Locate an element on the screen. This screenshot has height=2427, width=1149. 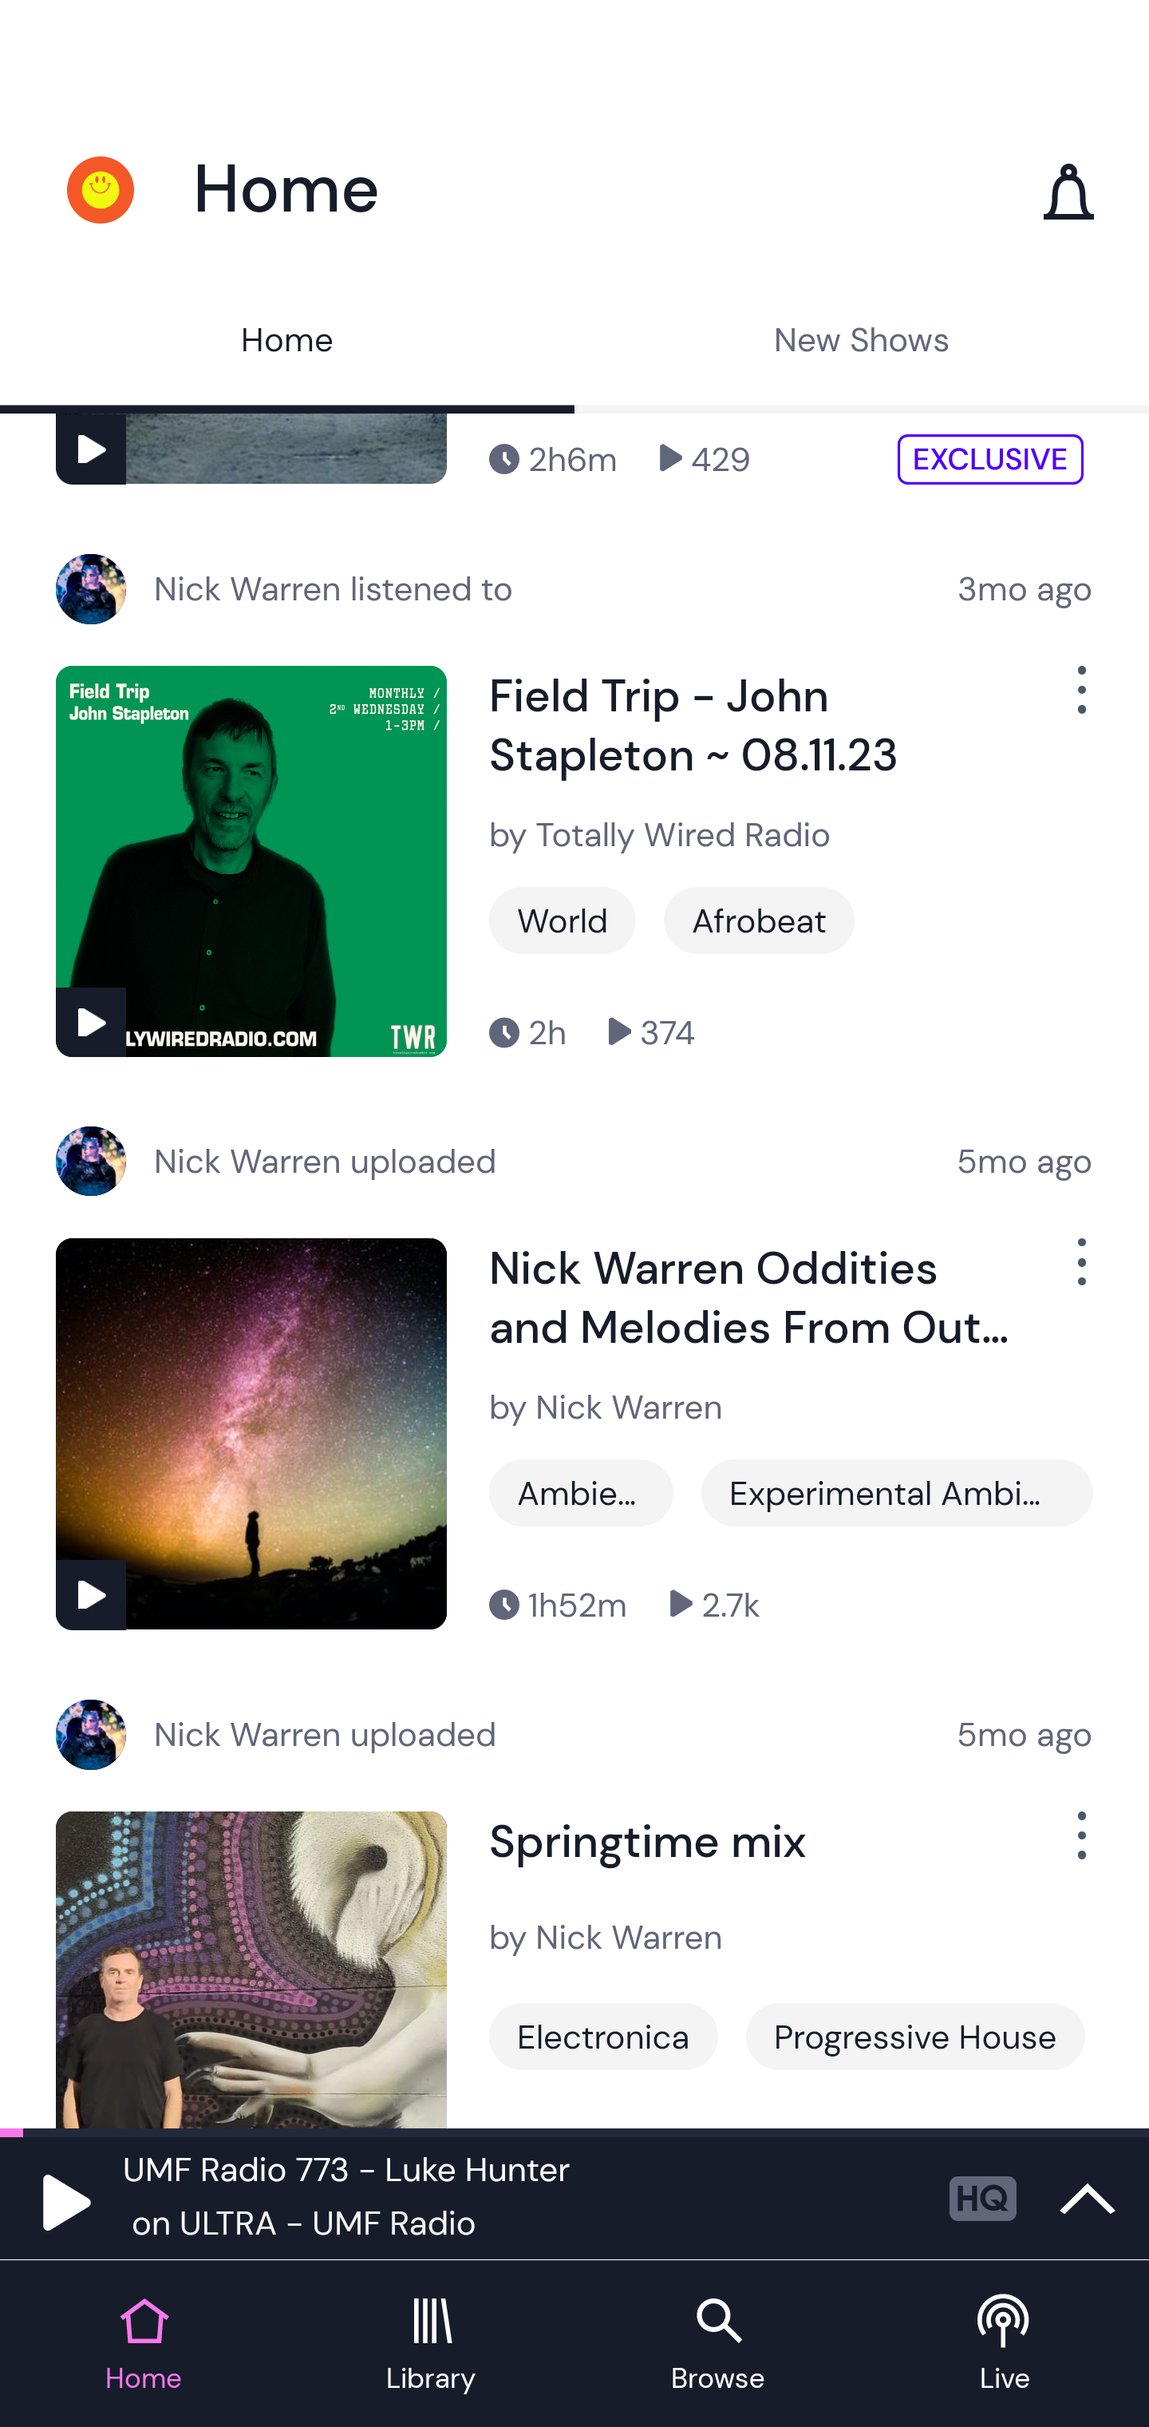
Home tab Home is located at coordinates (144, 2346).